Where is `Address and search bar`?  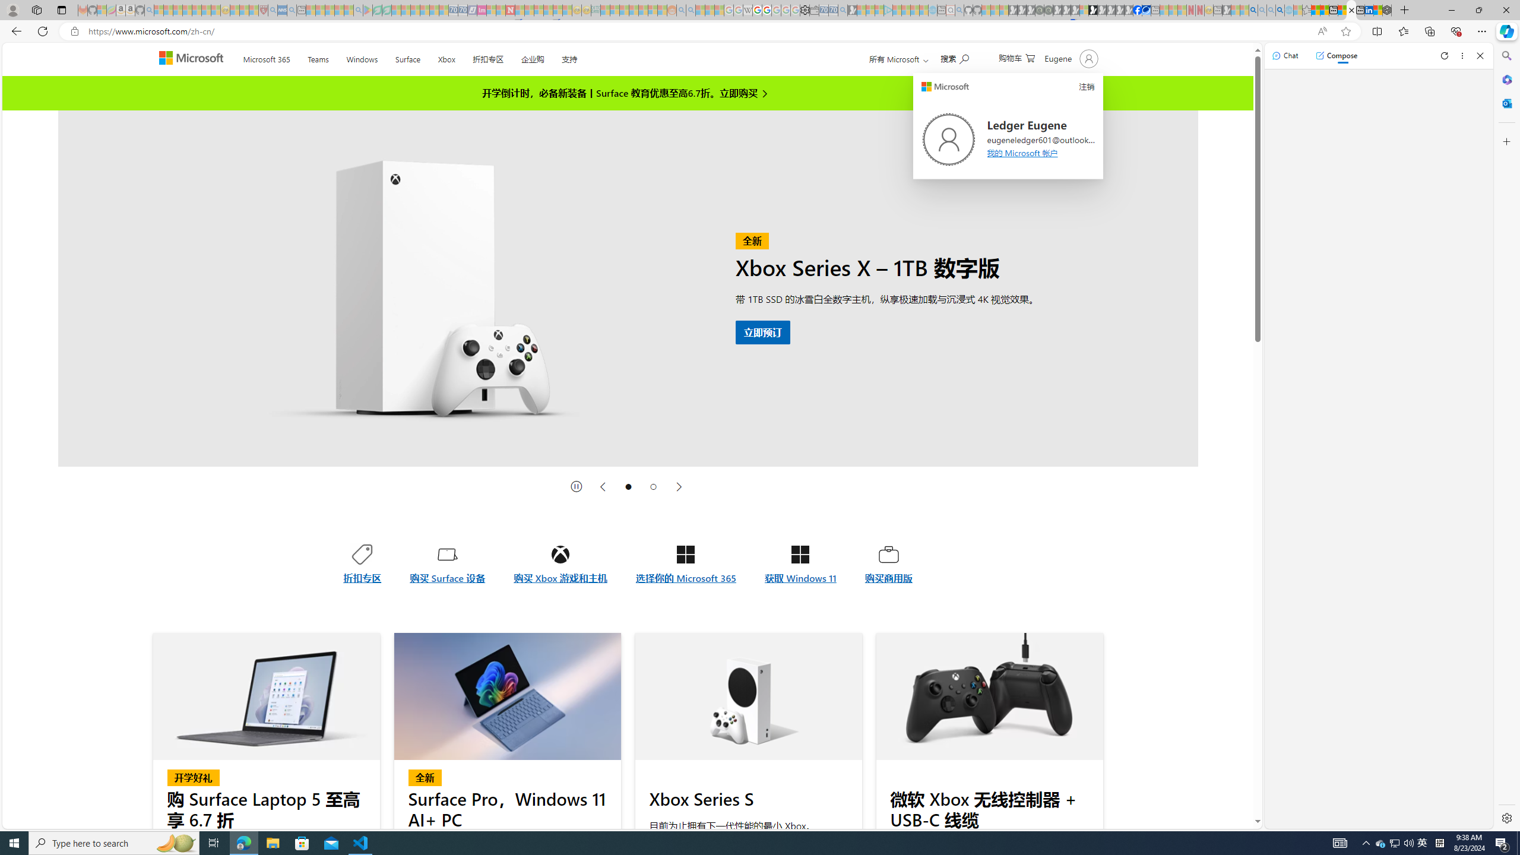 Address and search bar is located at coordinates (699, 31).